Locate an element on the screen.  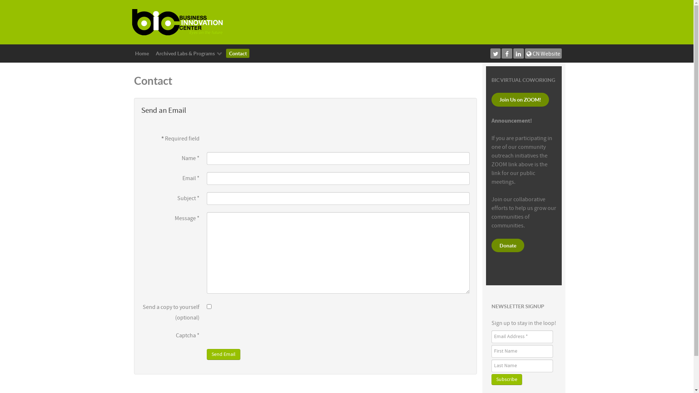
CN Website is located at coordinates (543, 53).